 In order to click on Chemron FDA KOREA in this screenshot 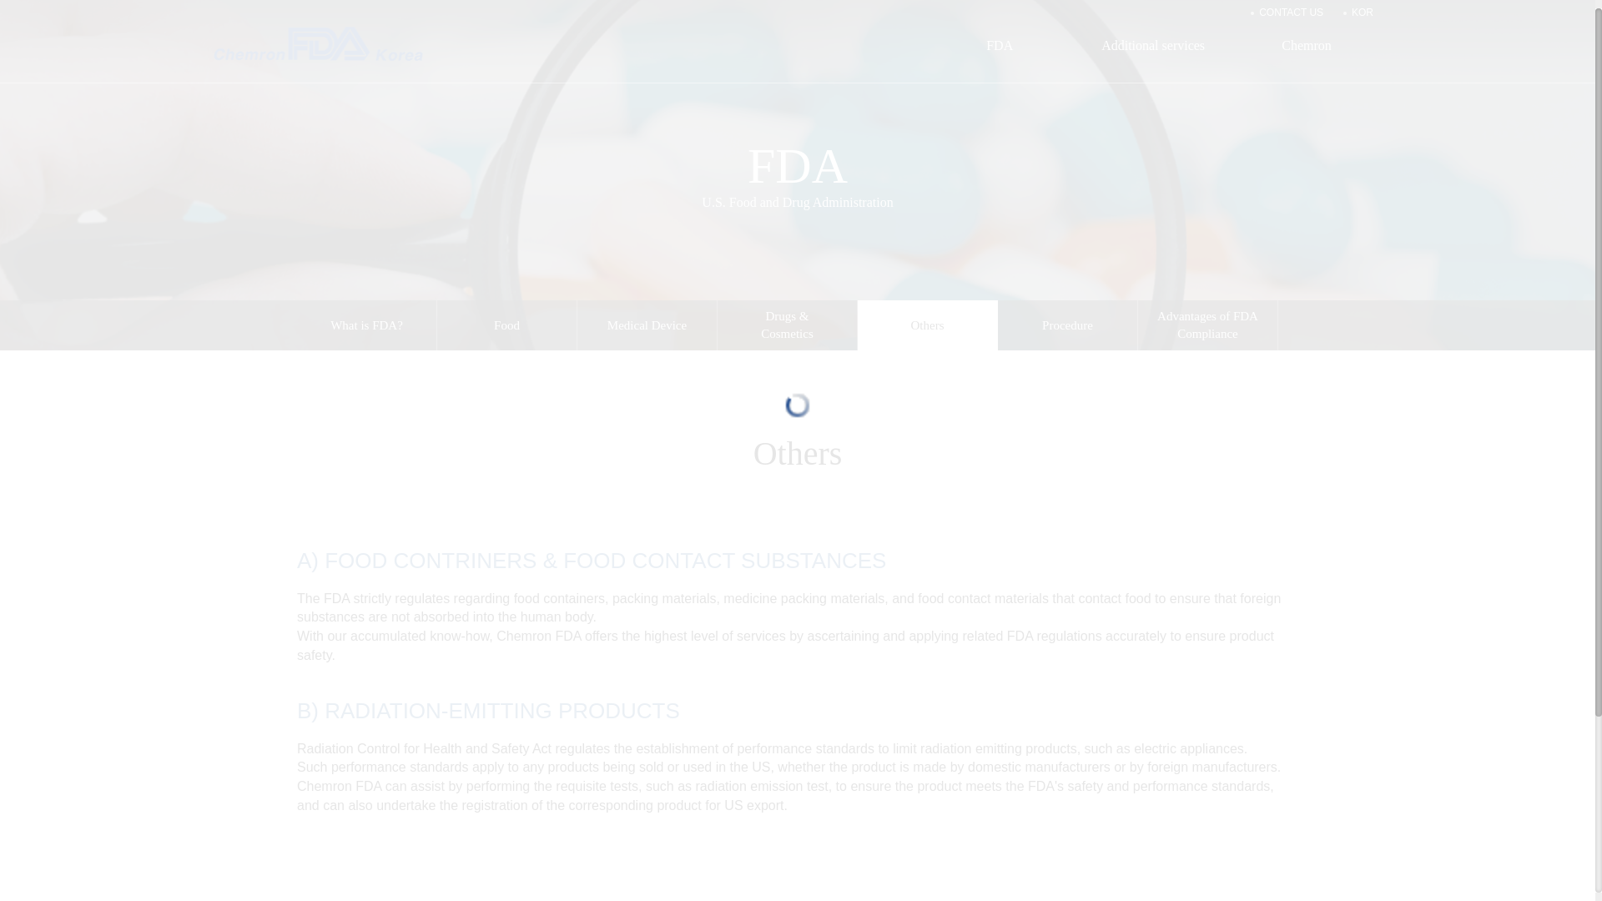, I will do `click(317, 42)`.